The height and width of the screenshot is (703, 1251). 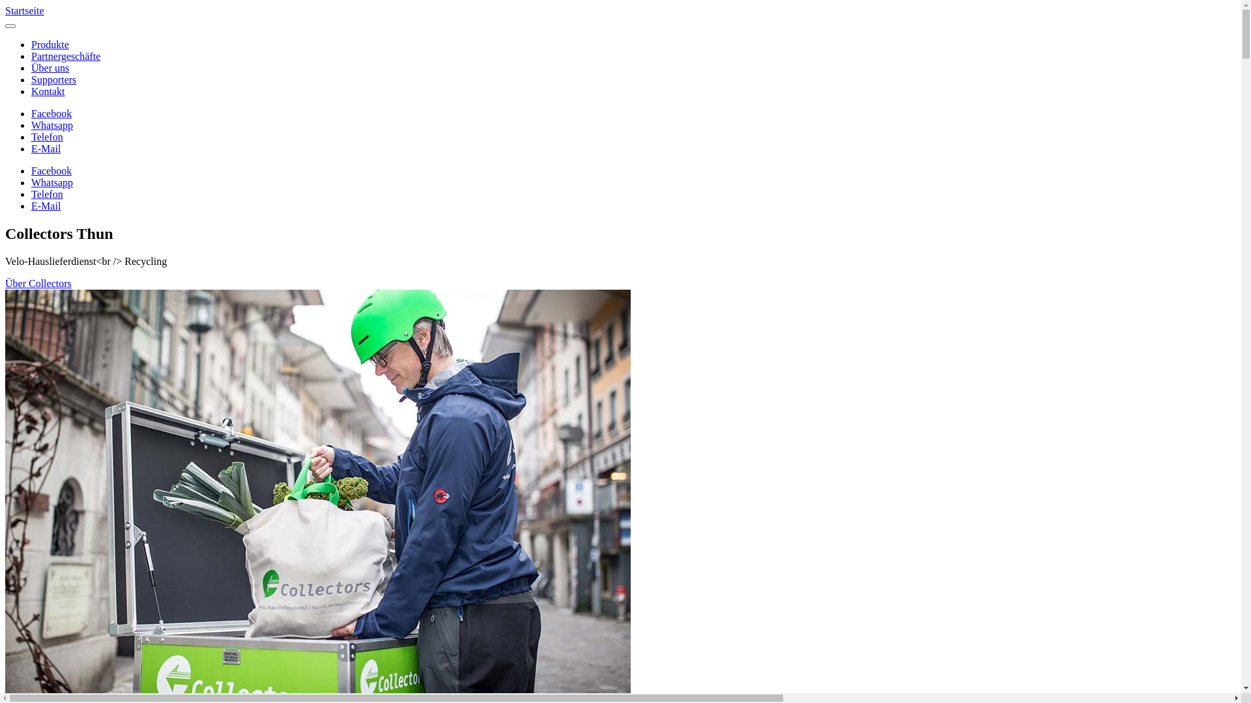 I want to click on Produkte, so click(x=50, y=44).